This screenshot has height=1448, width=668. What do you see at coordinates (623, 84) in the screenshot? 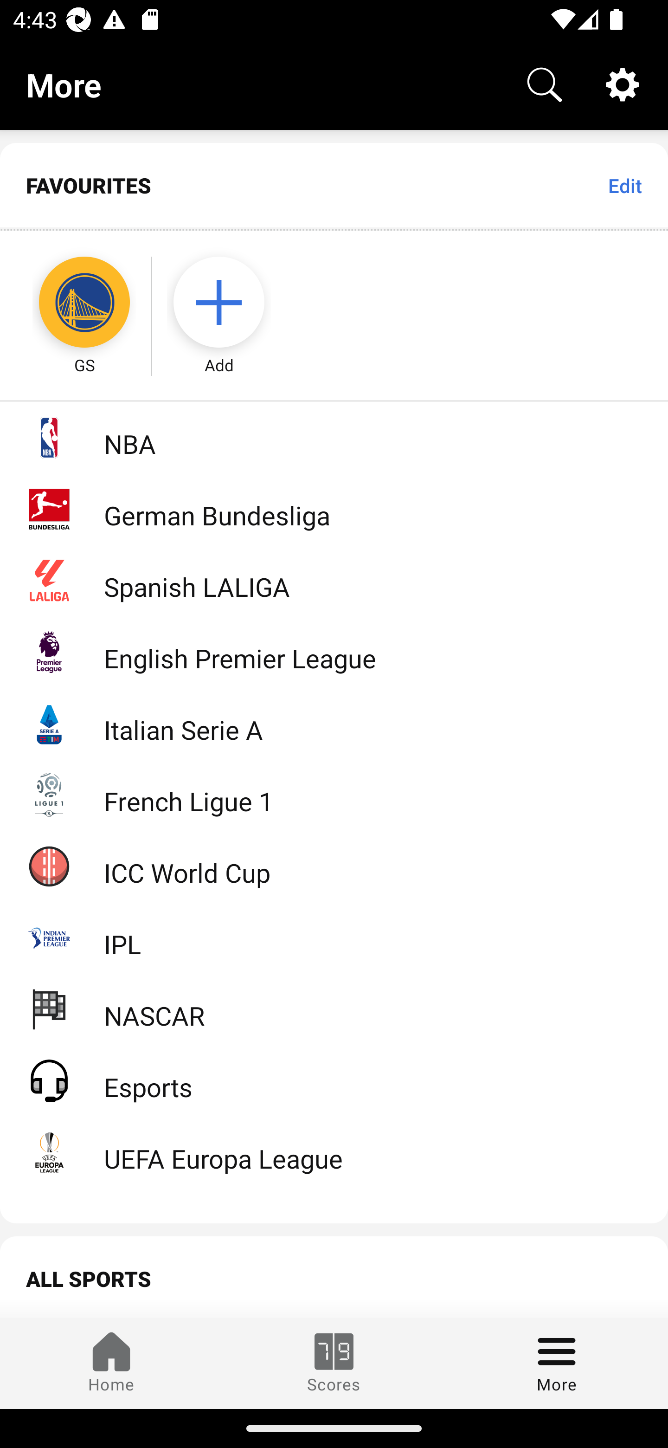
I see `Settings` at bounding box center [623, 84].